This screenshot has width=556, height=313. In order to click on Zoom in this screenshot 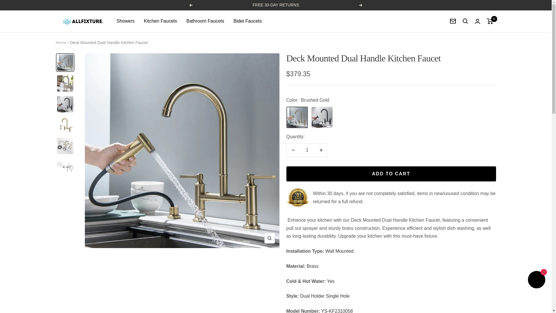, I will do `click(269, 238)`.